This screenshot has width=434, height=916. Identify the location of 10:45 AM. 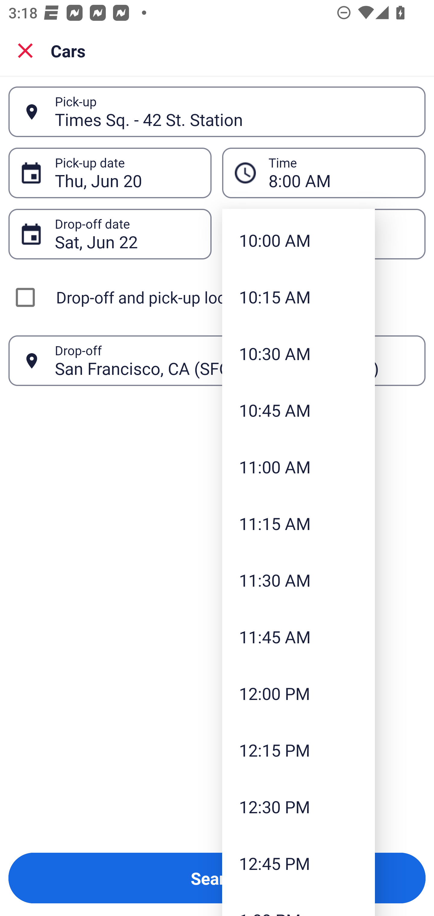
(298, 410).